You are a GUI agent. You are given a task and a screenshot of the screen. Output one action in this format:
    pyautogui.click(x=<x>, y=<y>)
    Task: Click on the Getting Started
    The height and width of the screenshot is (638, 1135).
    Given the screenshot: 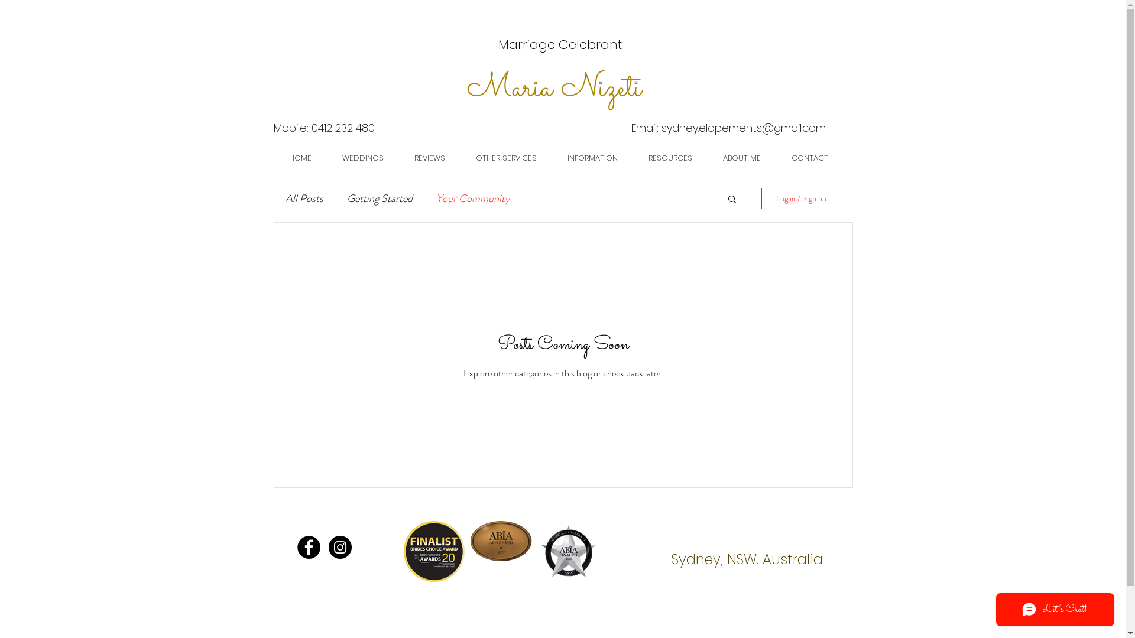 What is the action you would take?
    pyautogui.click(x=380, y=198)
    